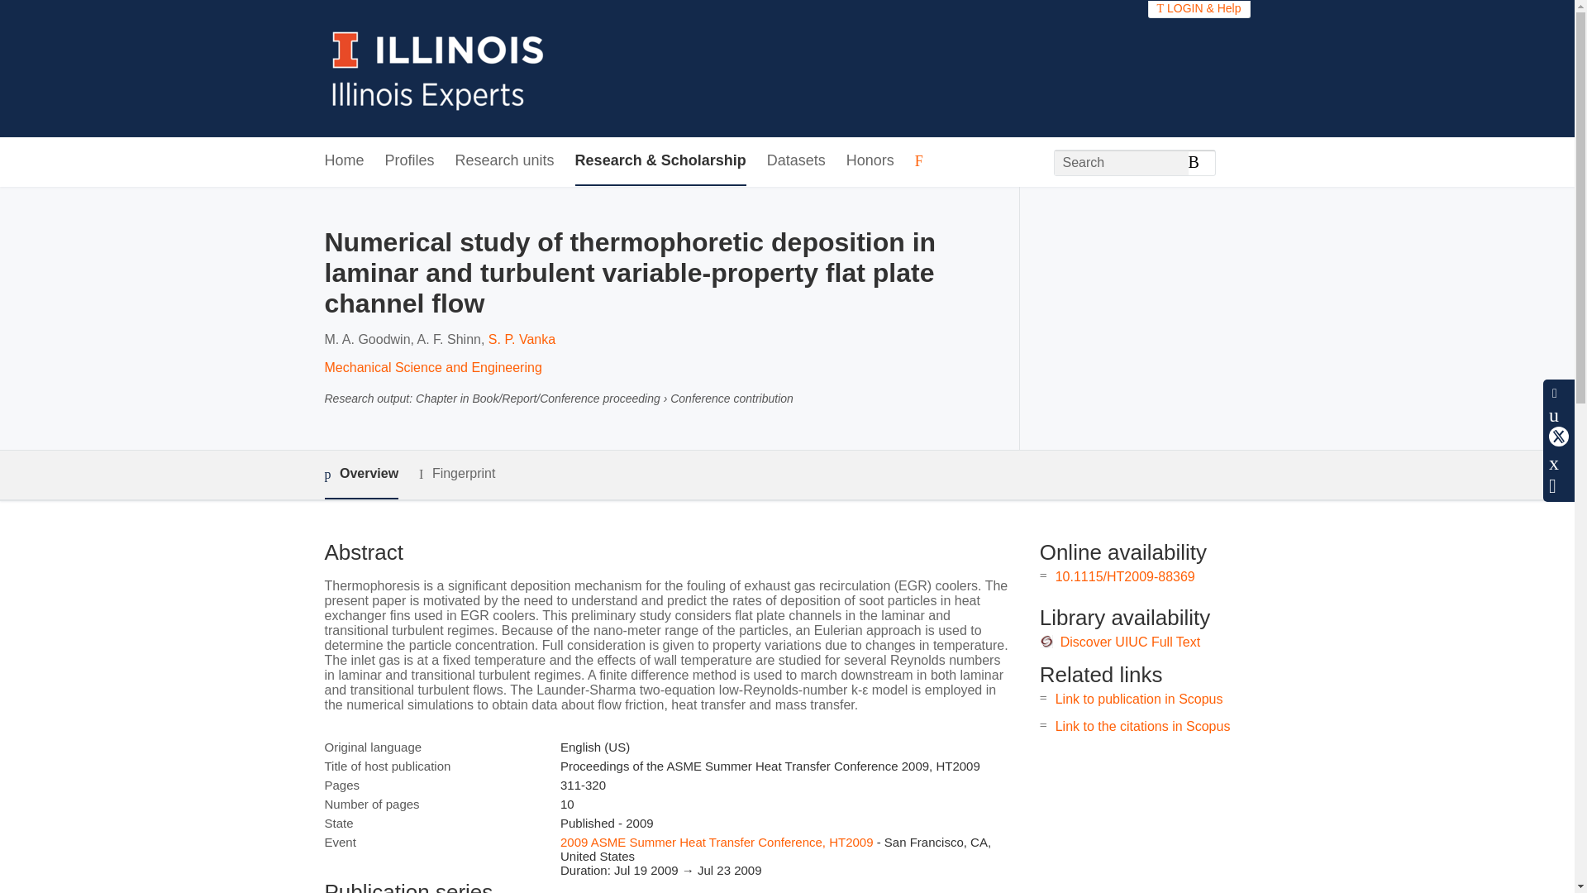  I want to click on Fingerprint, so click(456, 474).